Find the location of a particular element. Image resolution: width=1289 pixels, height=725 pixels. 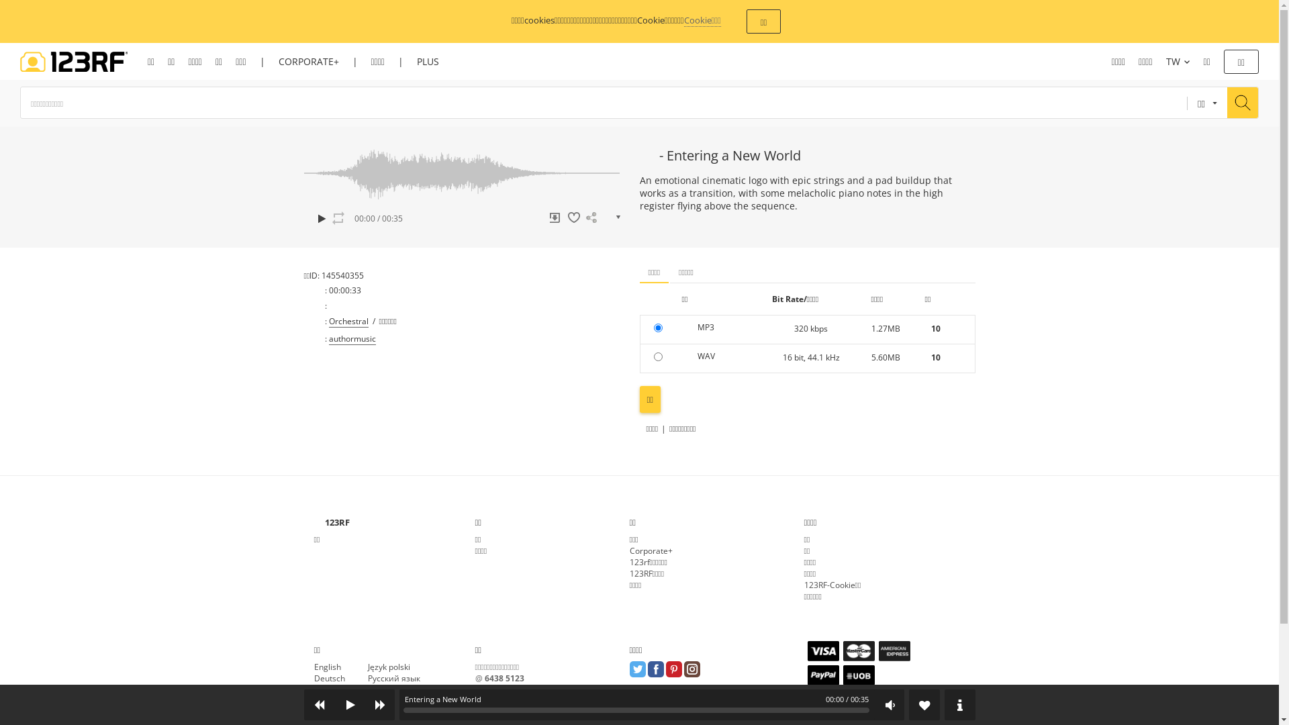

Follow us on Pinterest is located at coordinates (674, 669).